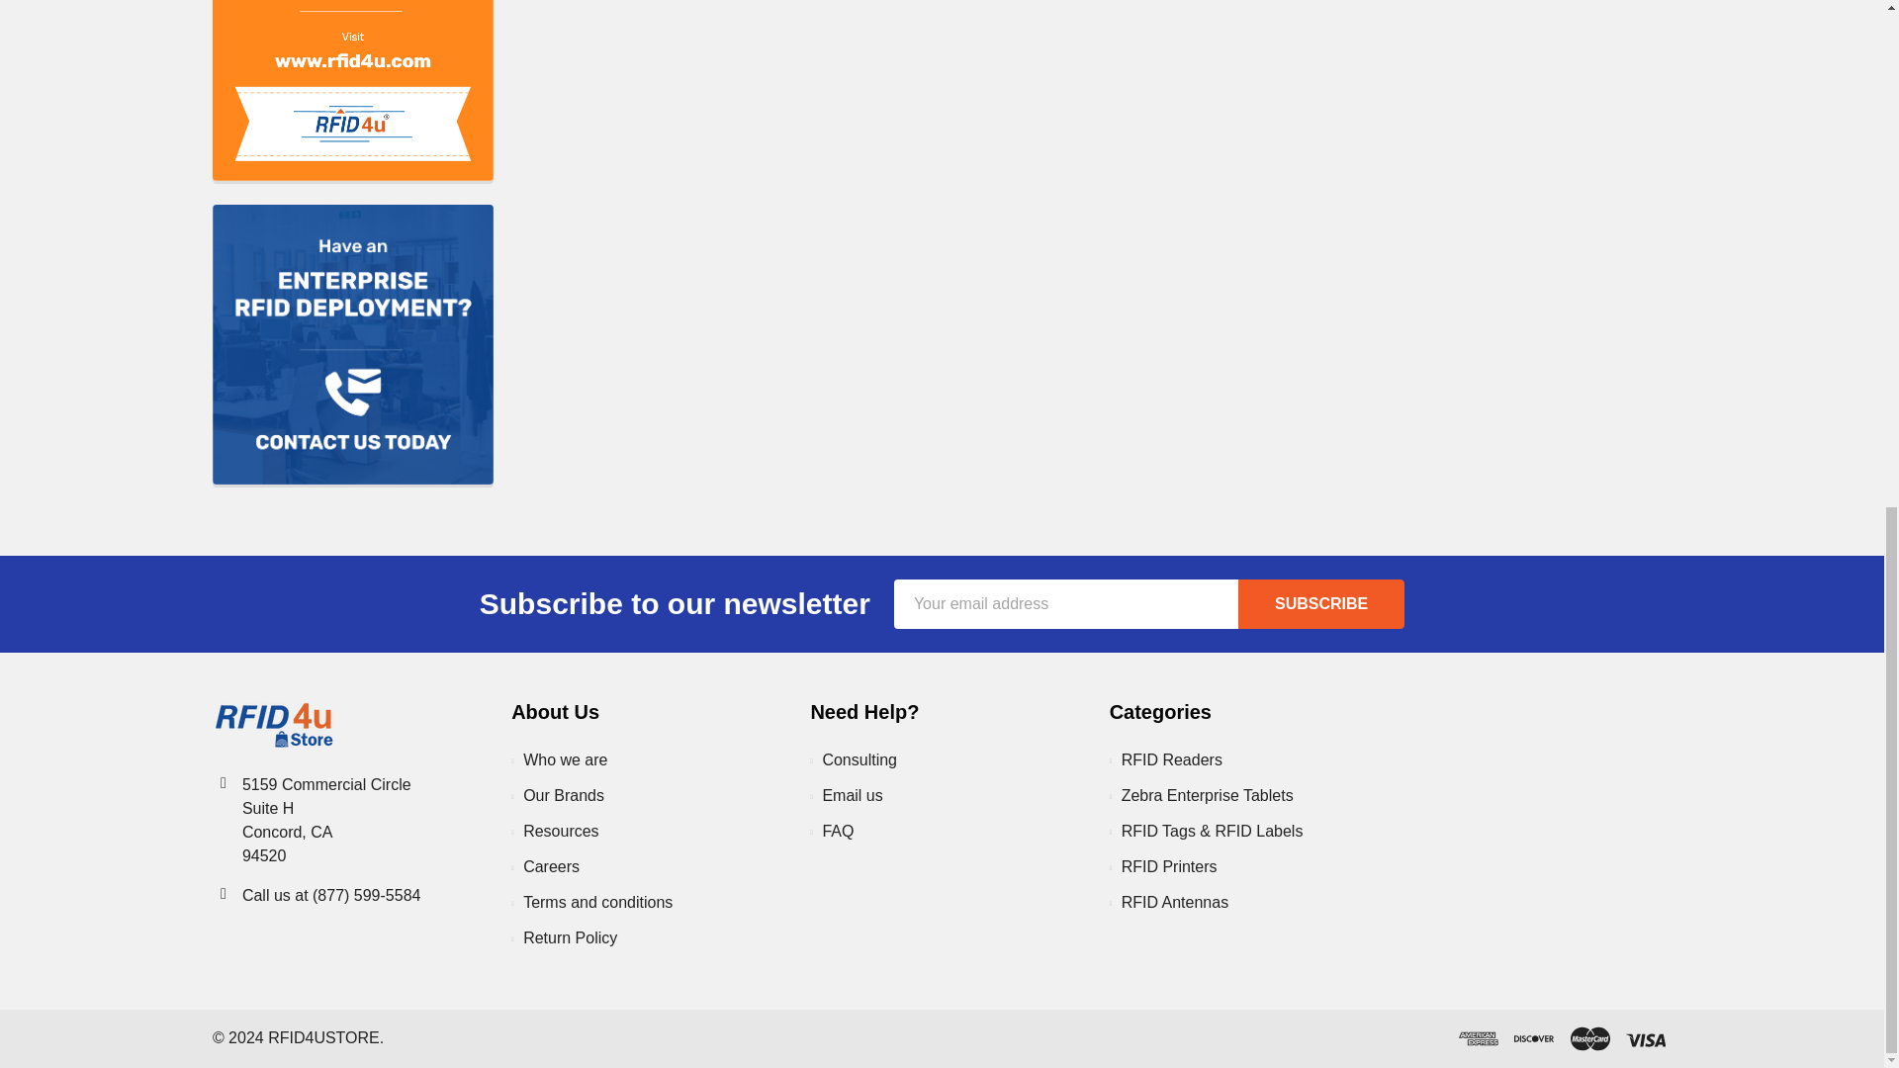 The image size is (1899, 1068). Describe the element at coordinates (1321, 604) in the screenshot. I see `Subscribe` at that location.